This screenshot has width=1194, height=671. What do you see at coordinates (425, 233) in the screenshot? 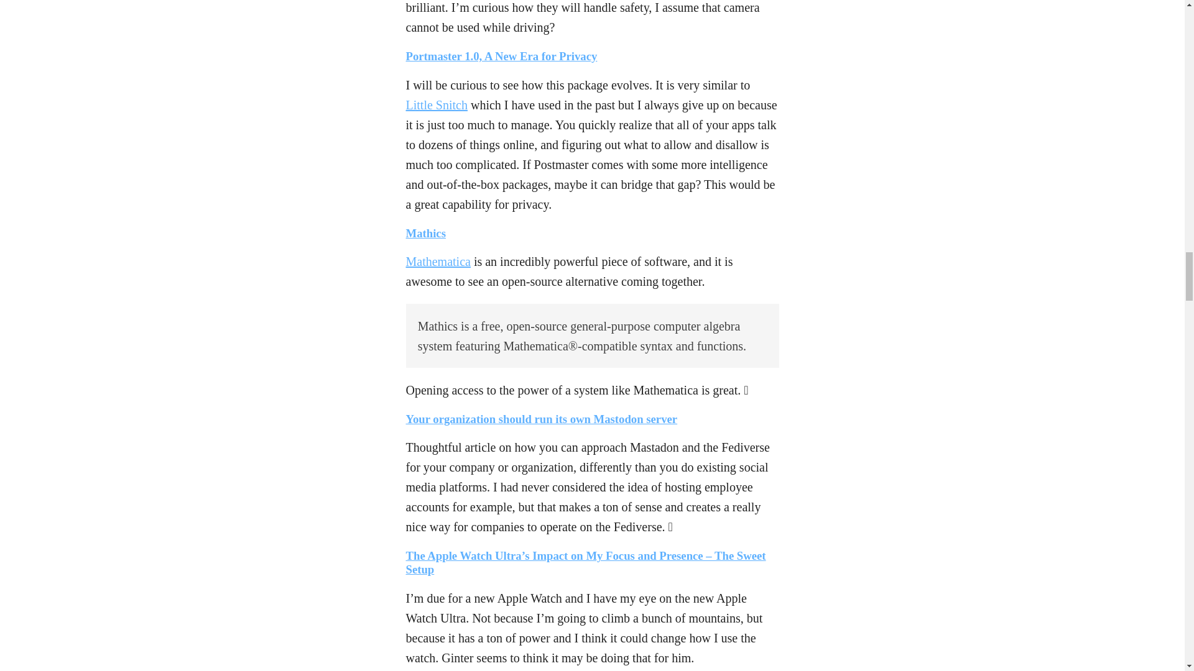
I see `Mathics` at bounding box center [425, 233].